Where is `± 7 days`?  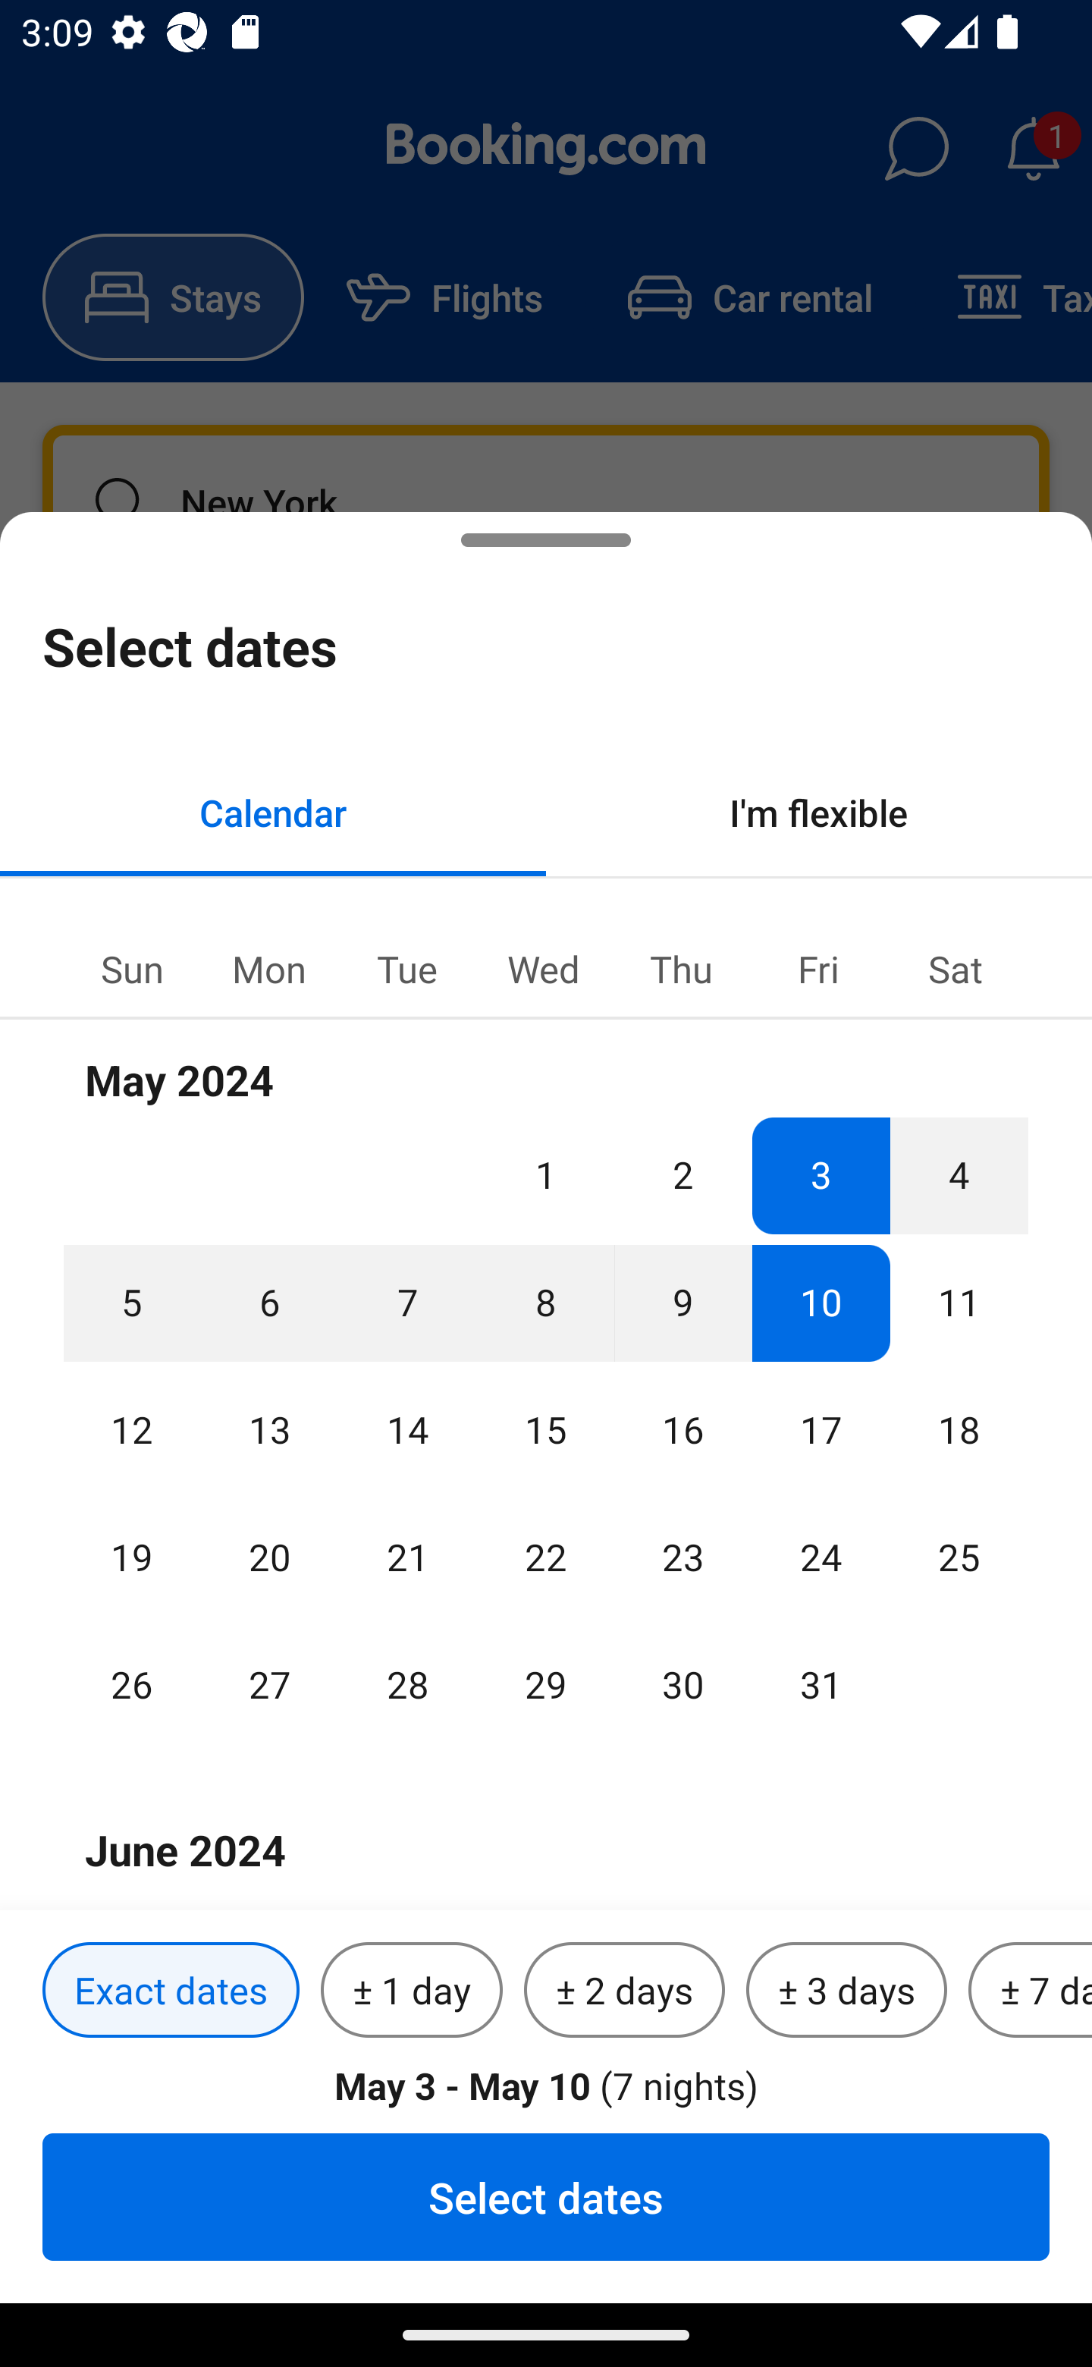 ± 7 days is located at coordinates (1030, 1991).